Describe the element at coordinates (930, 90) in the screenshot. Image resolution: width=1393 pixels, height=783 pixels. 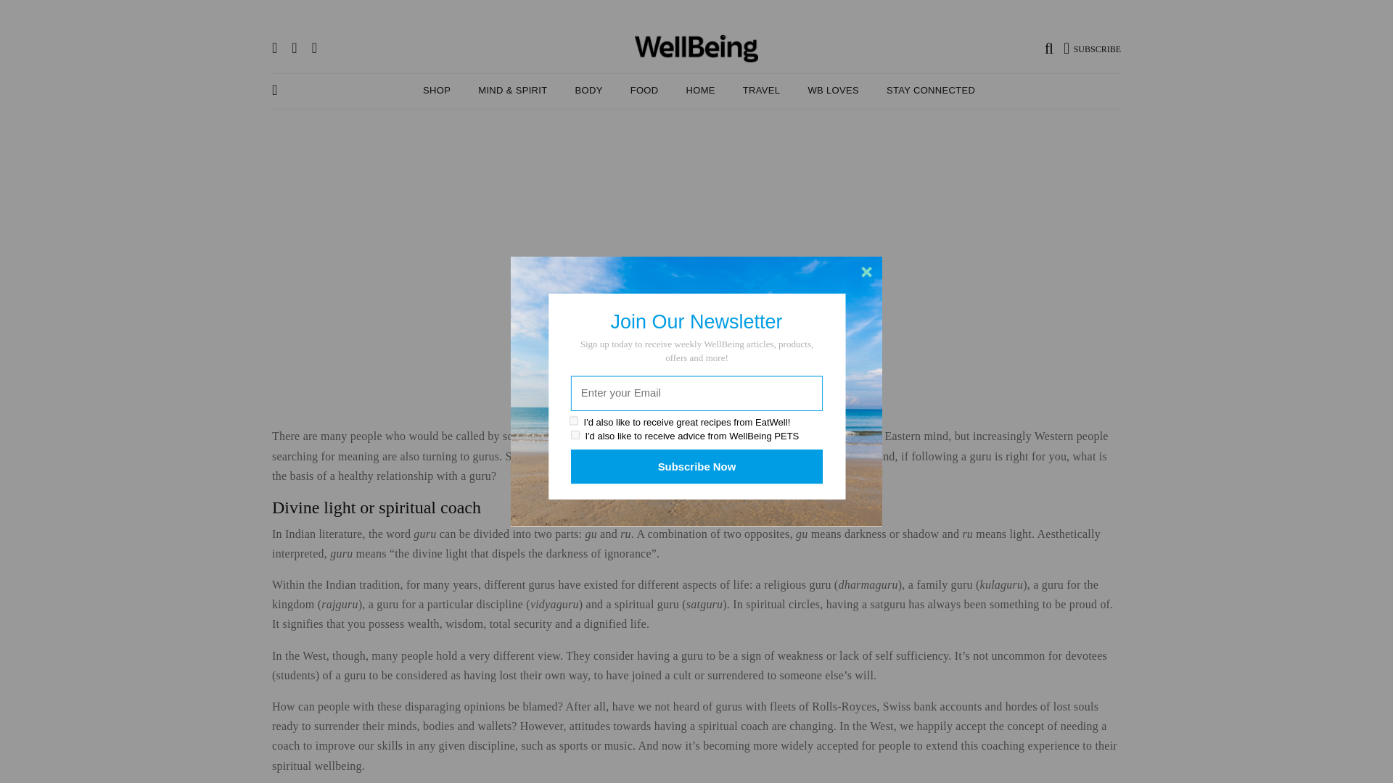
I see `STAY CONNECTED` at that location.